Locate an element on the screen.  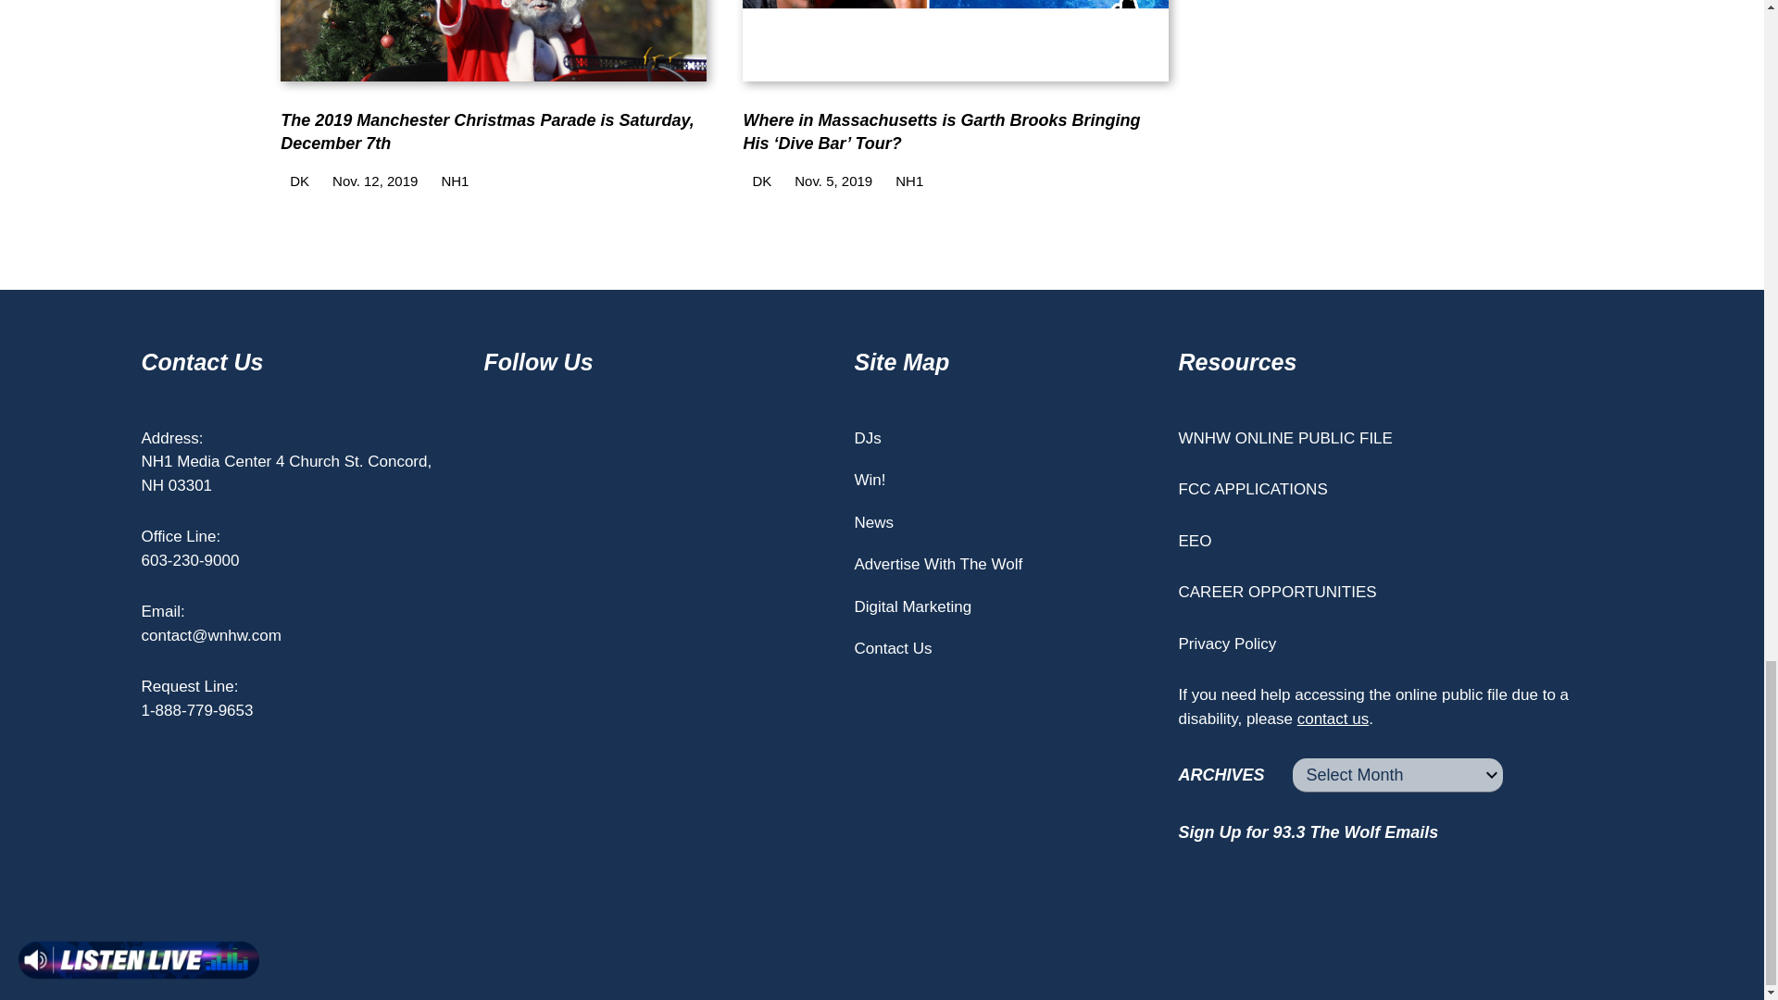
NH1 is located at coordinates (450, 181).